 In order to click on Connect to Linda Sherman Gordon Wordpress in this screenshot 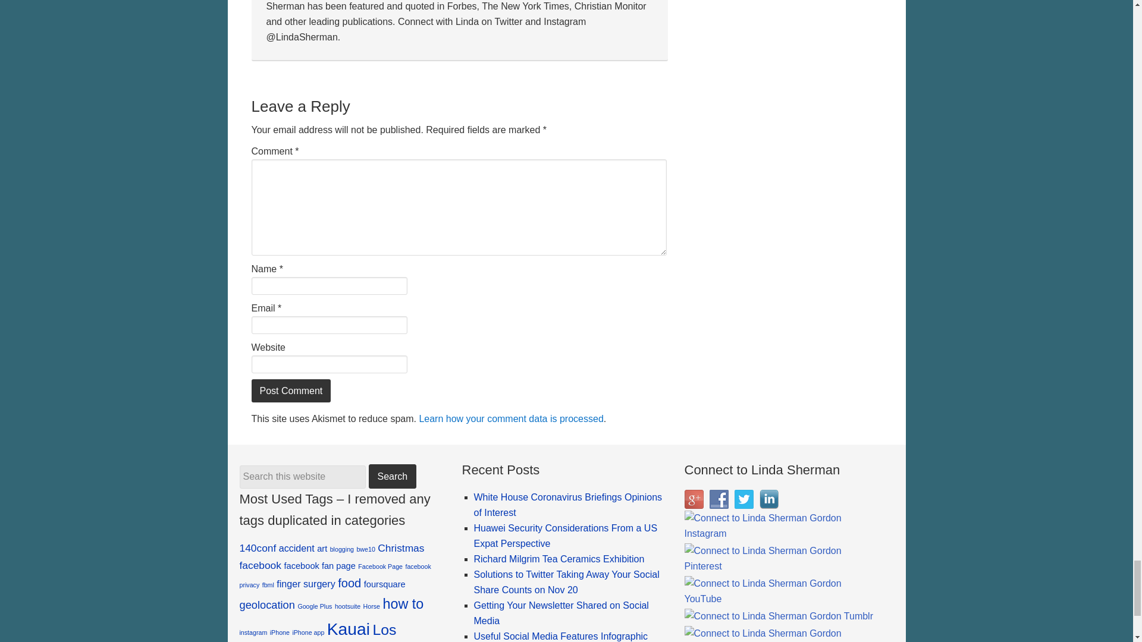, I will do `click(782, 634)`.